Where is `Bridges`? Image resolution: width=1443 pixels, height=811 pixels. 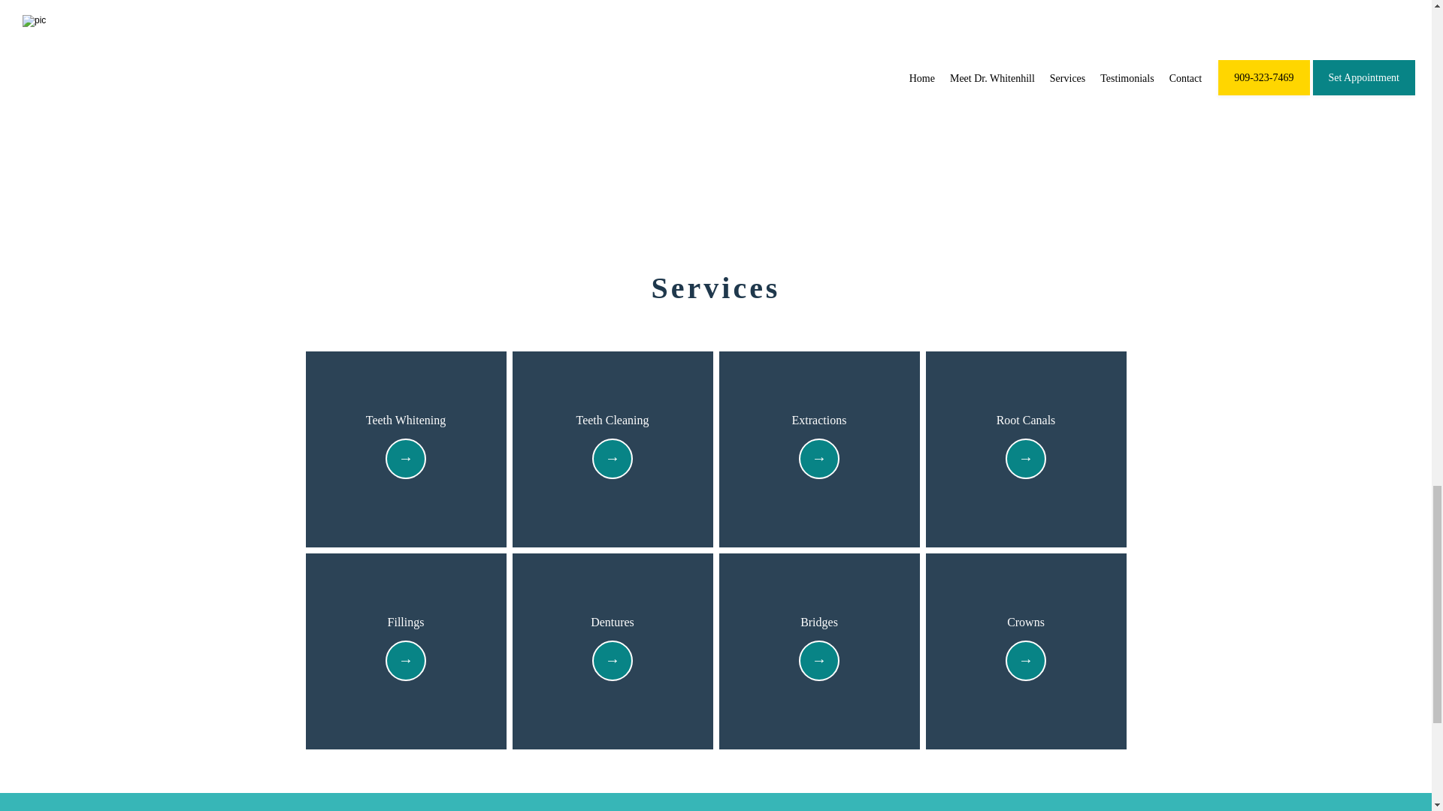
Bridges is located at coordinates (819, 623).